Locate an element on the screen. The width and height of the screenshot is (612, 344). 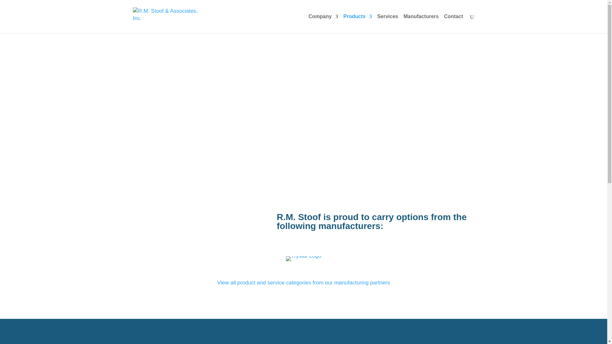
Products is located at coordinates (357, 24).